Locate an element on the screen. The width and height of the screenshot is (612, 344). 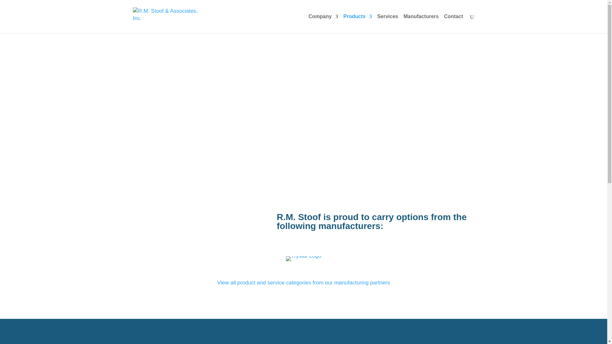
Products is located at coordinates (357, 24).